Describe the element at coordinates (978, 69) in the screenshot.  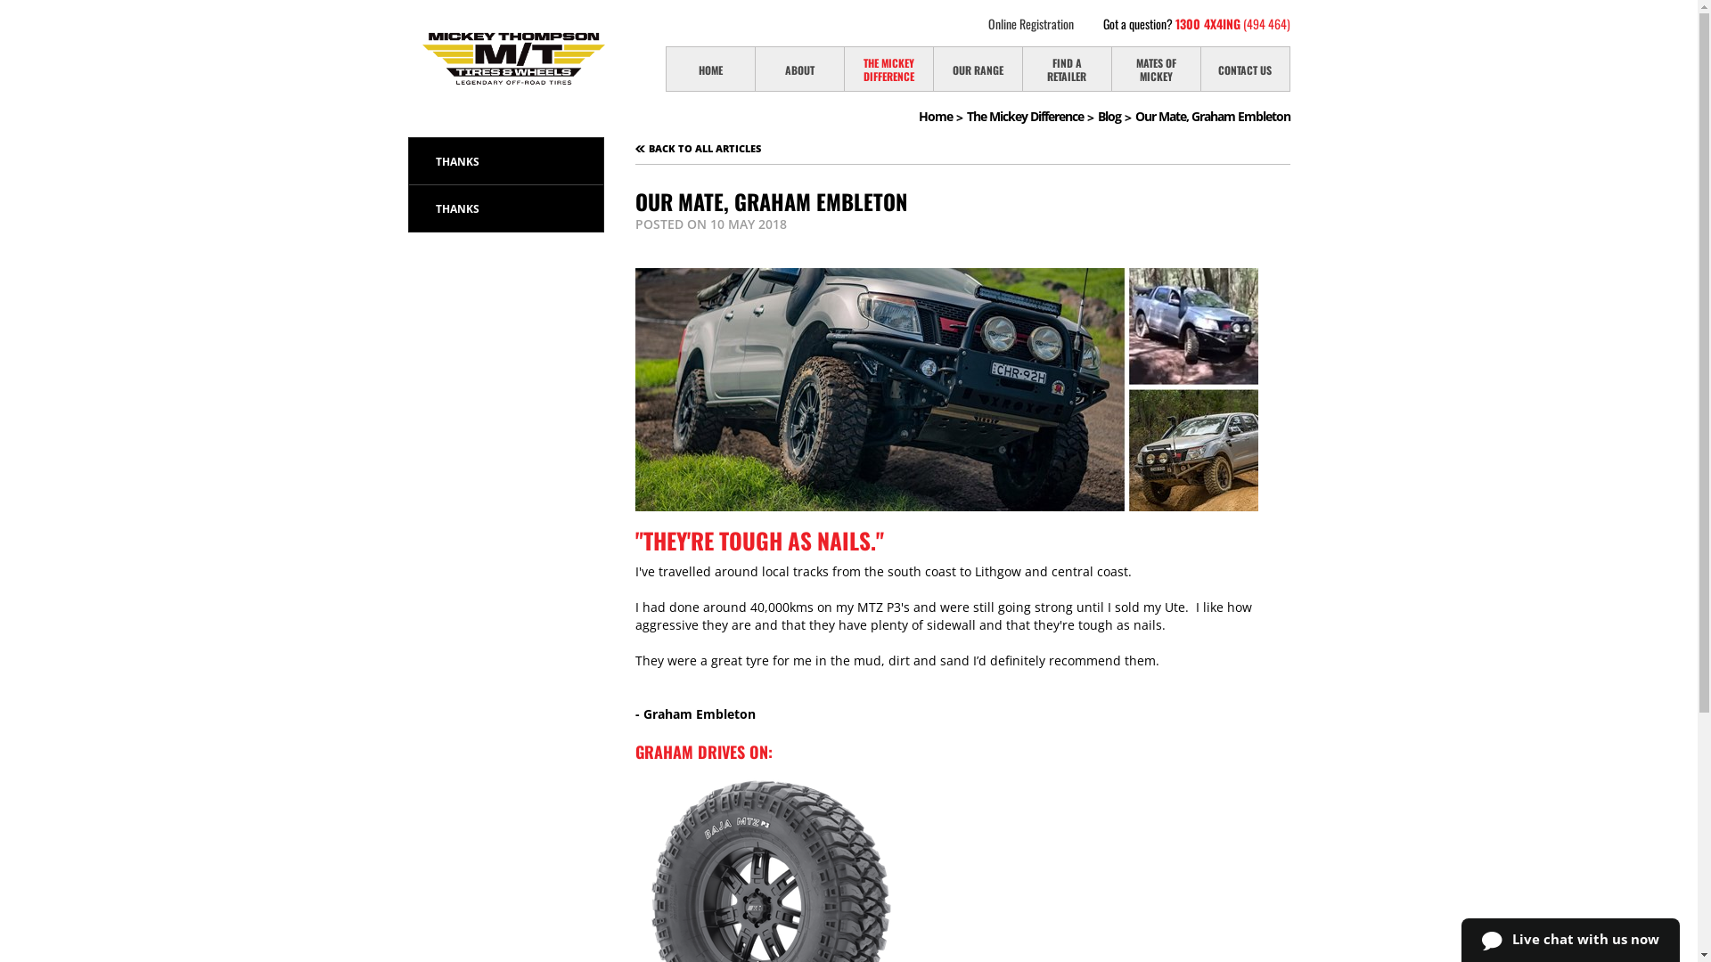
I see `OUR RANGE` at that location.